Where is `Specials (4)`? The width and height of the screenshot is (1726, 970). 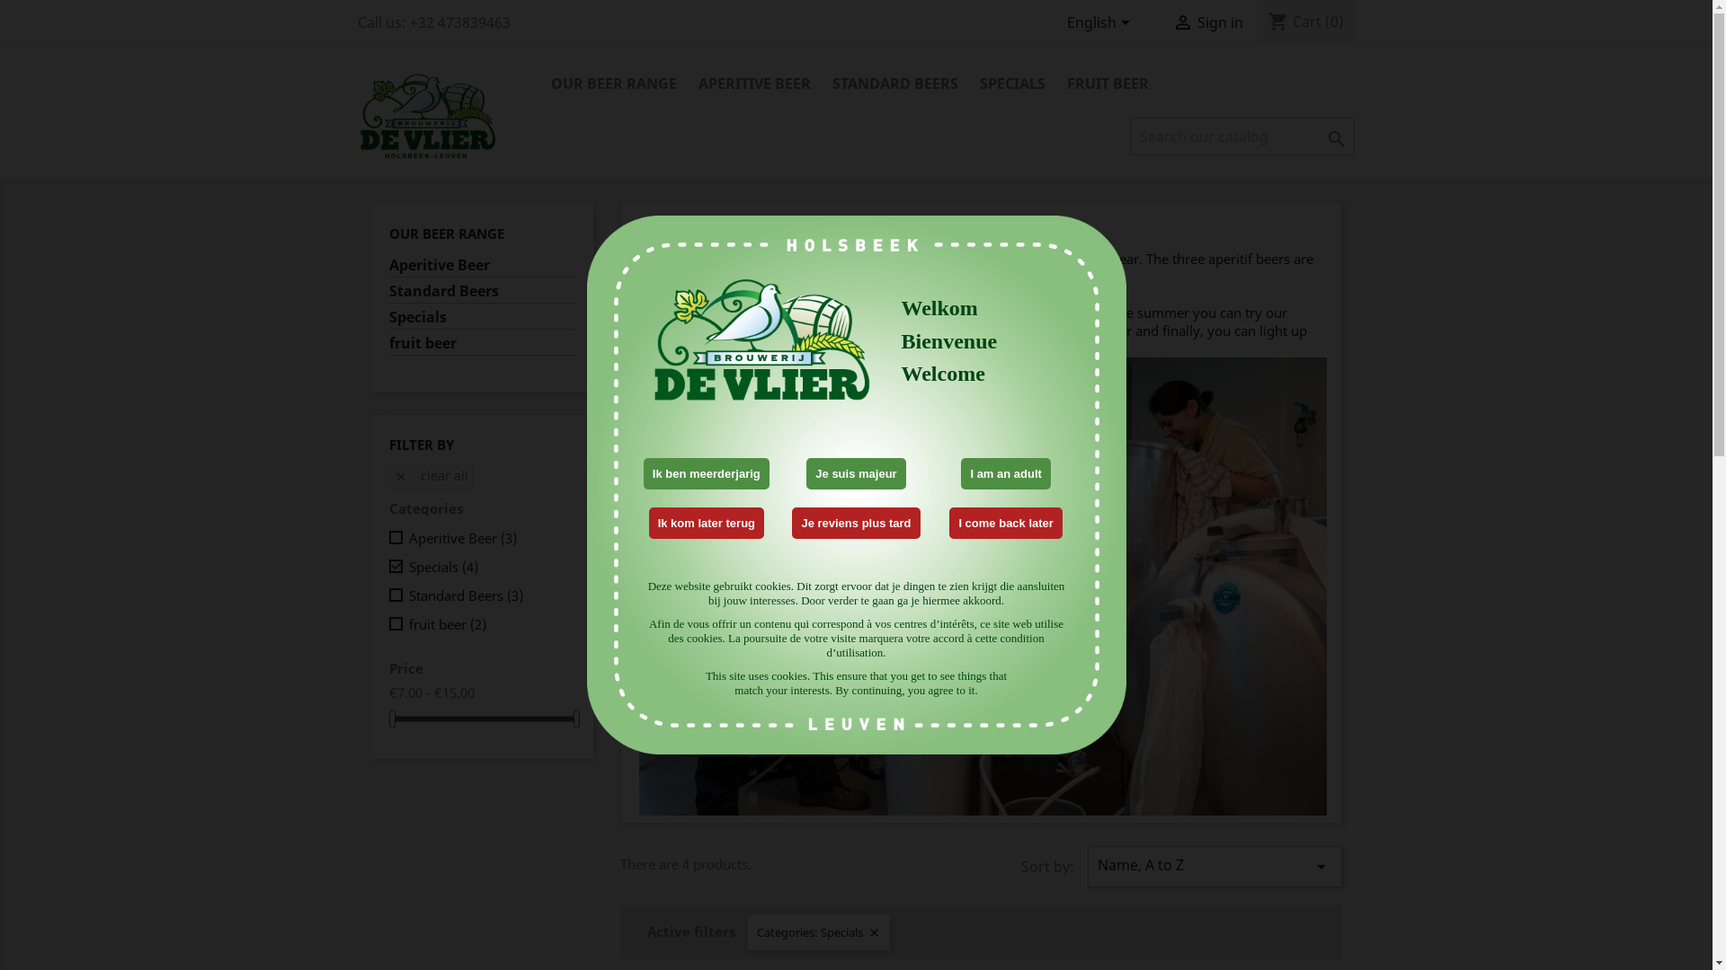
Specials (4) is located at coordinates (488, 567).